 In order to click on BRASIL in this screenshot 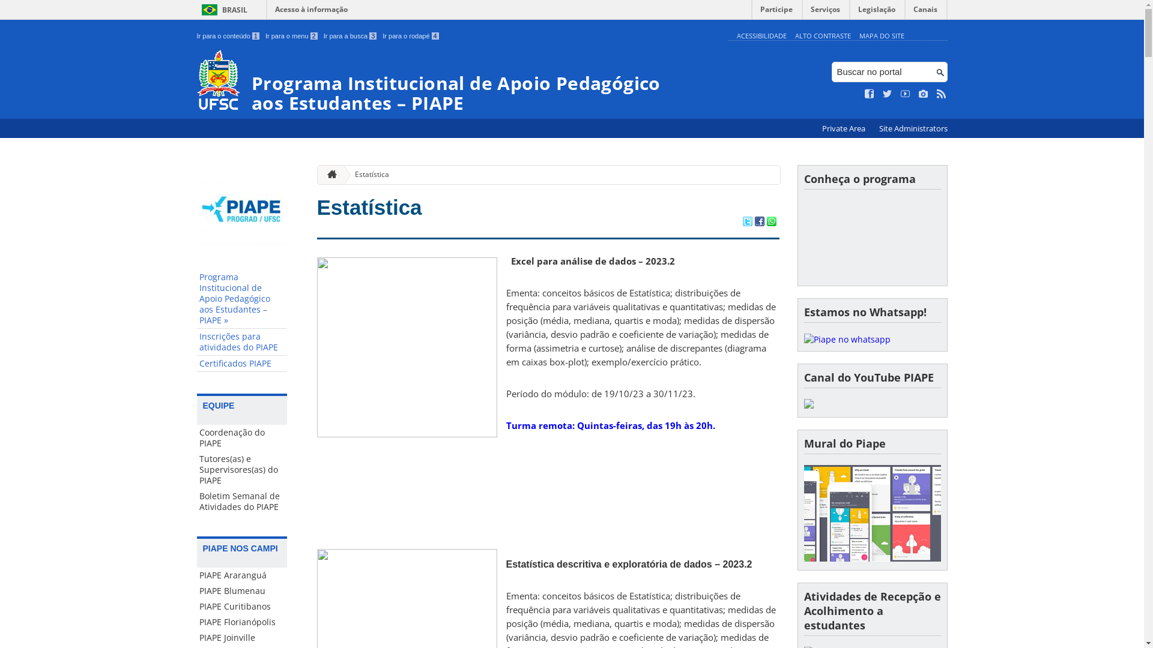, I will do `click(222, 10)`.